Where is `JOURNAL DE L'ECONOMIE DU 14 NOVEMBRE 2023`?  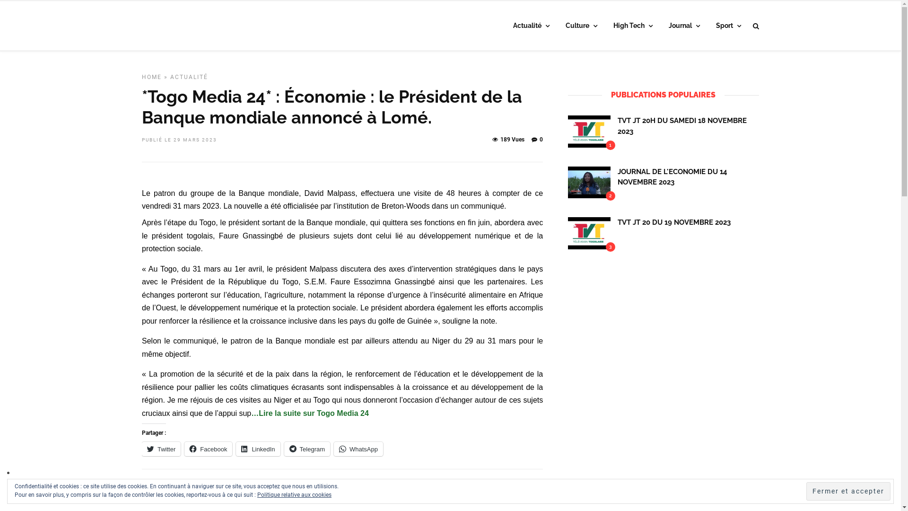
JOURNAL DE L'ECONOMIE DU 14 NOVEMBRE 2023 is located at coordinates (672, 177).